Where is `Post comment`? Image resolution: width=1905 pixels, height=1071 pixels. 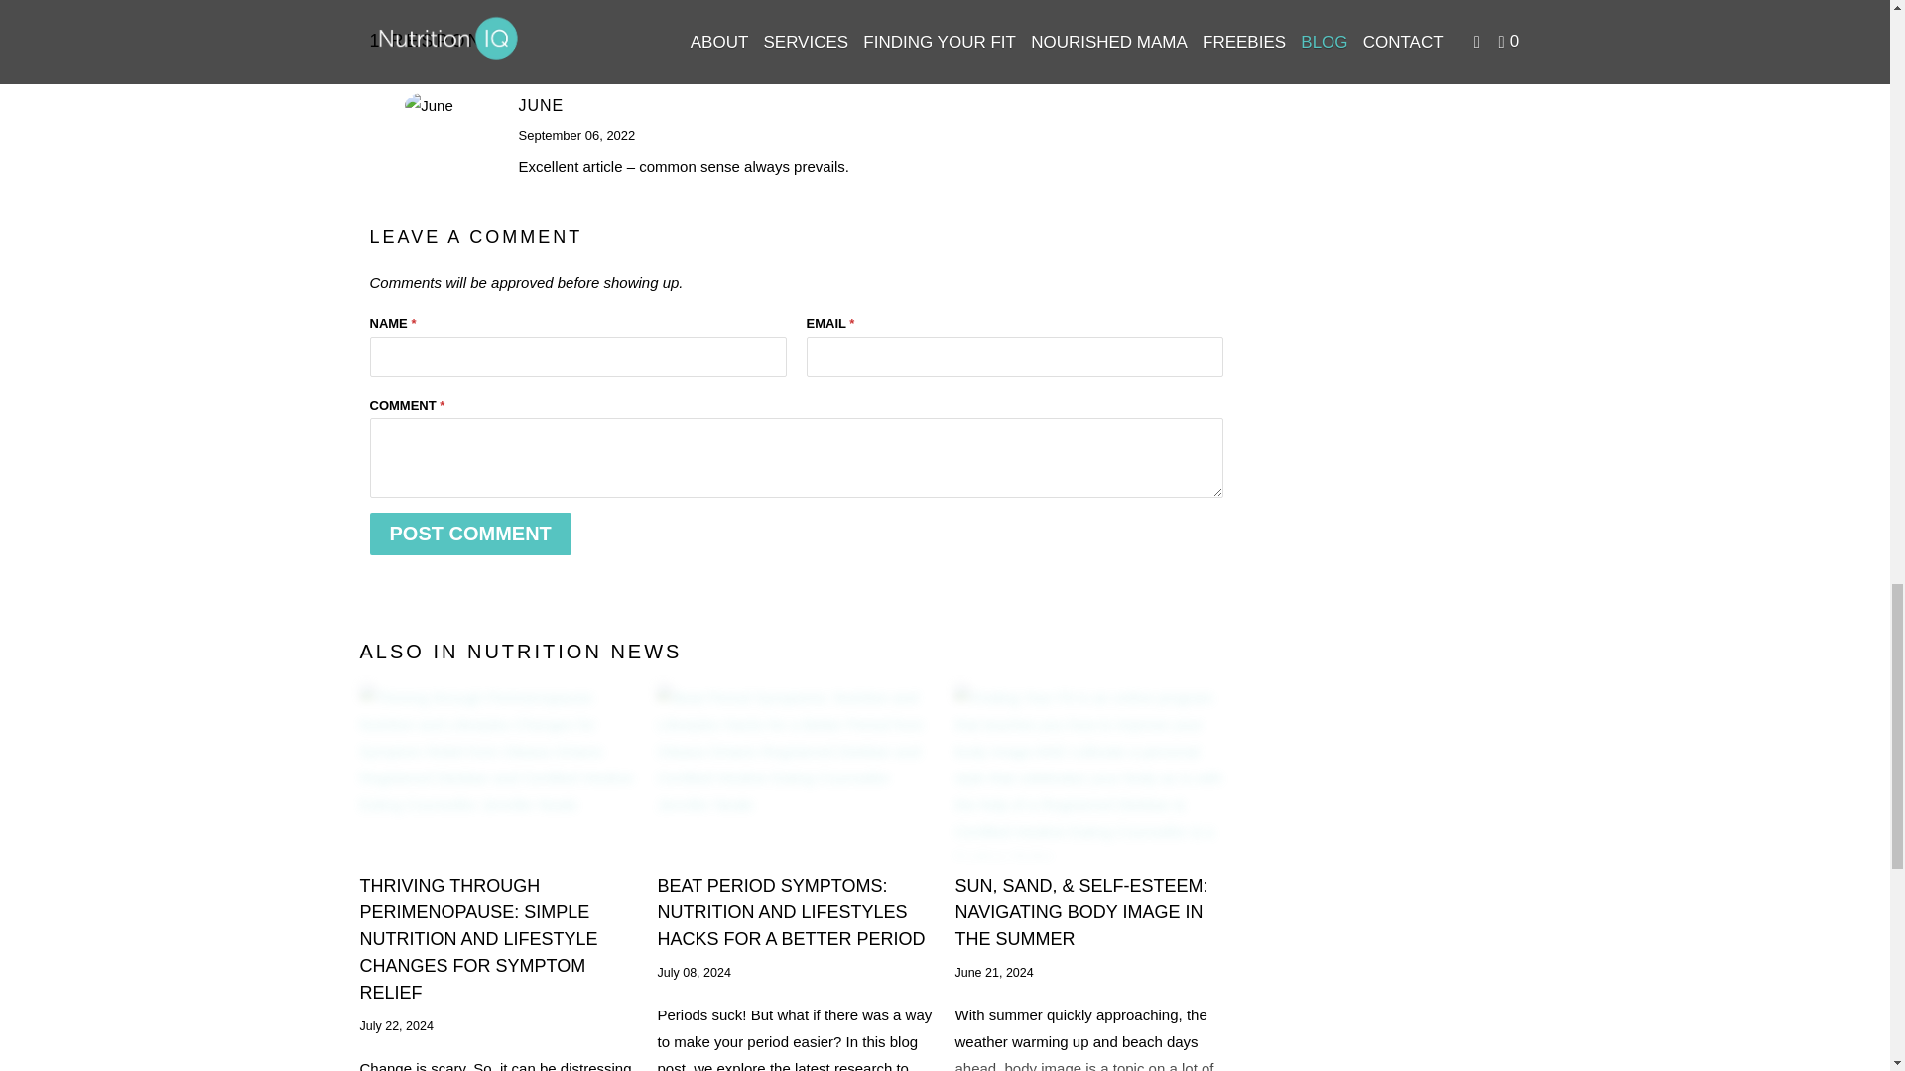
Post comment is located at coordinates (469, 534).